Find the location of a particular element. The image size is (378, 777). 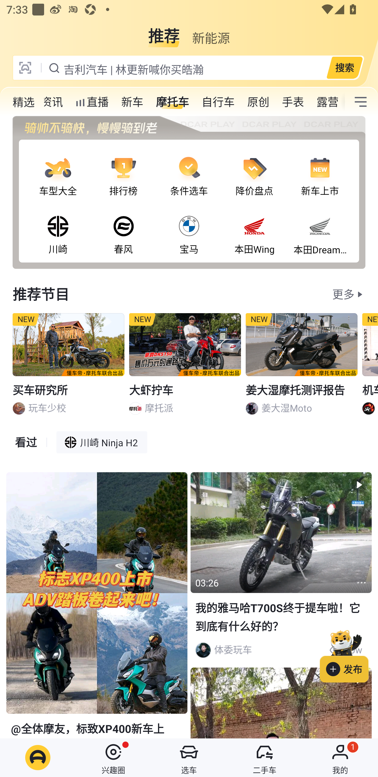

本田Wing is located at coordinates (255, 227).